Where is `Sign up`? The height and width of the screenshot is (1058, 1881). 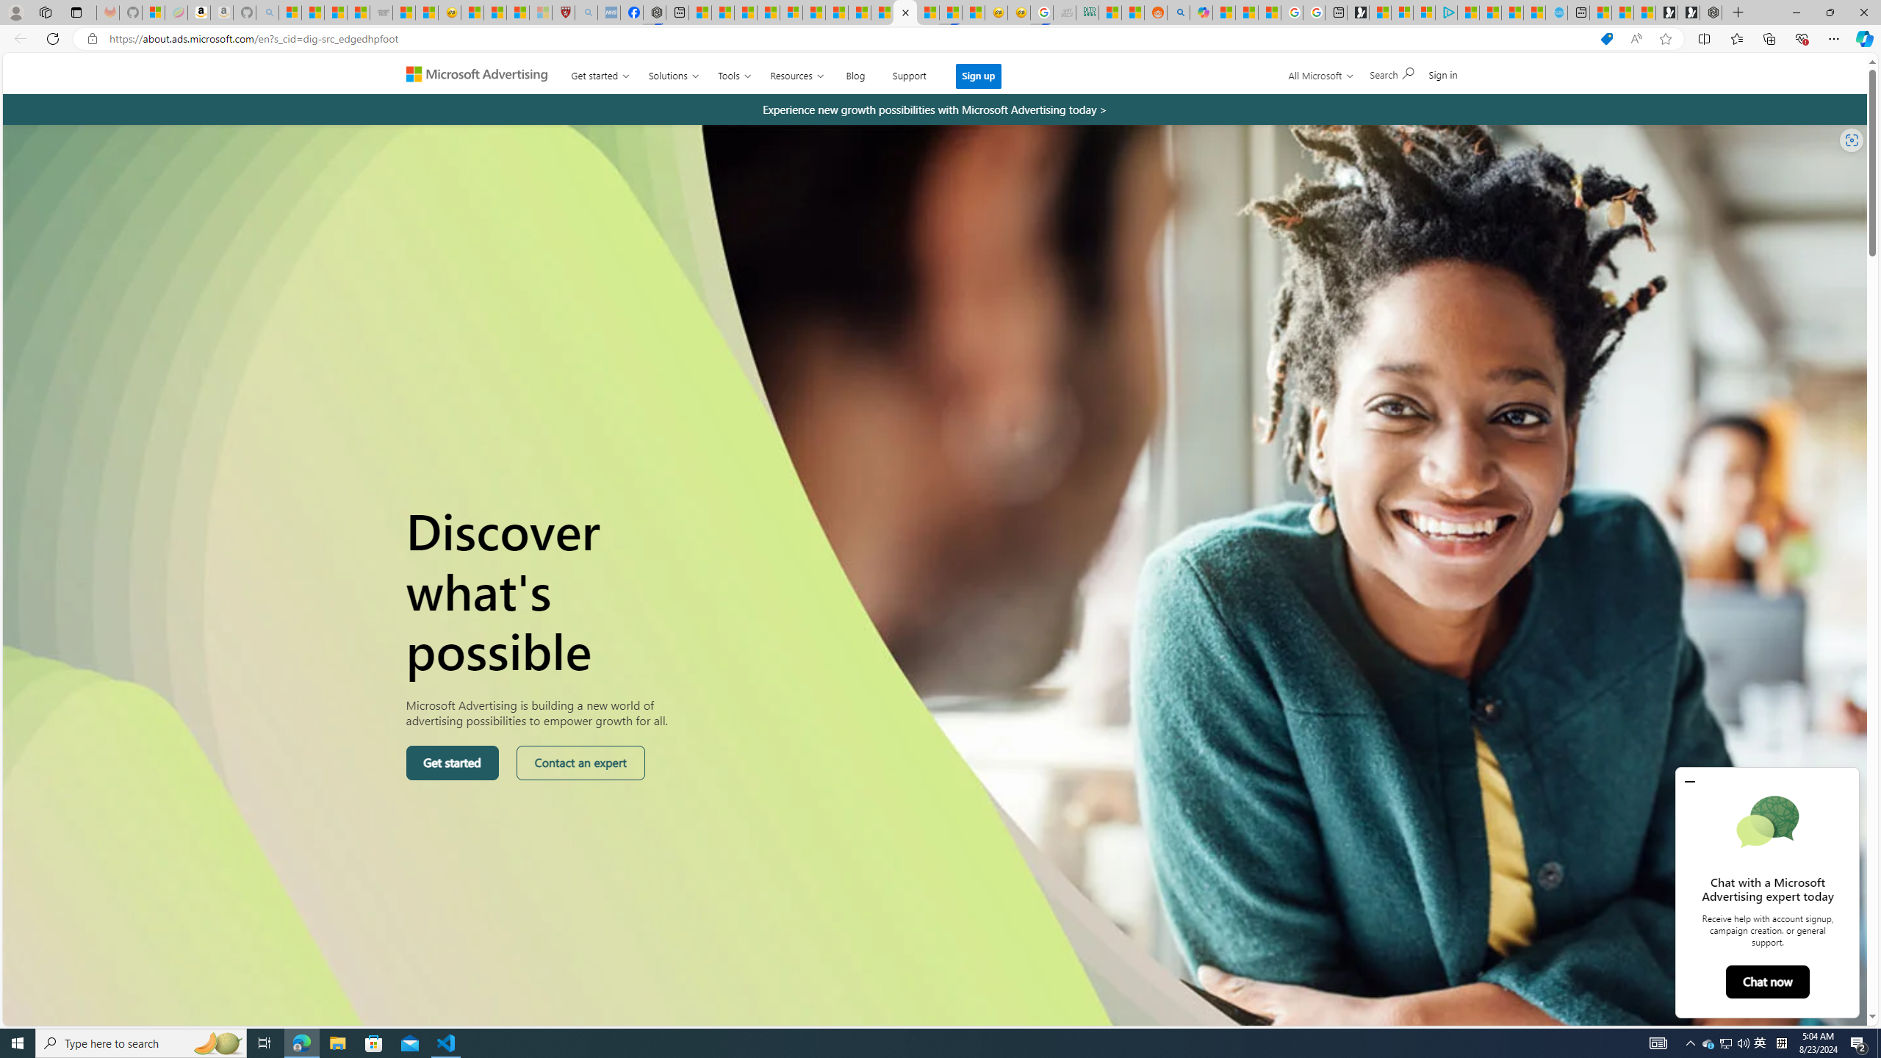 Sign up is located at coordinates (978, 76).